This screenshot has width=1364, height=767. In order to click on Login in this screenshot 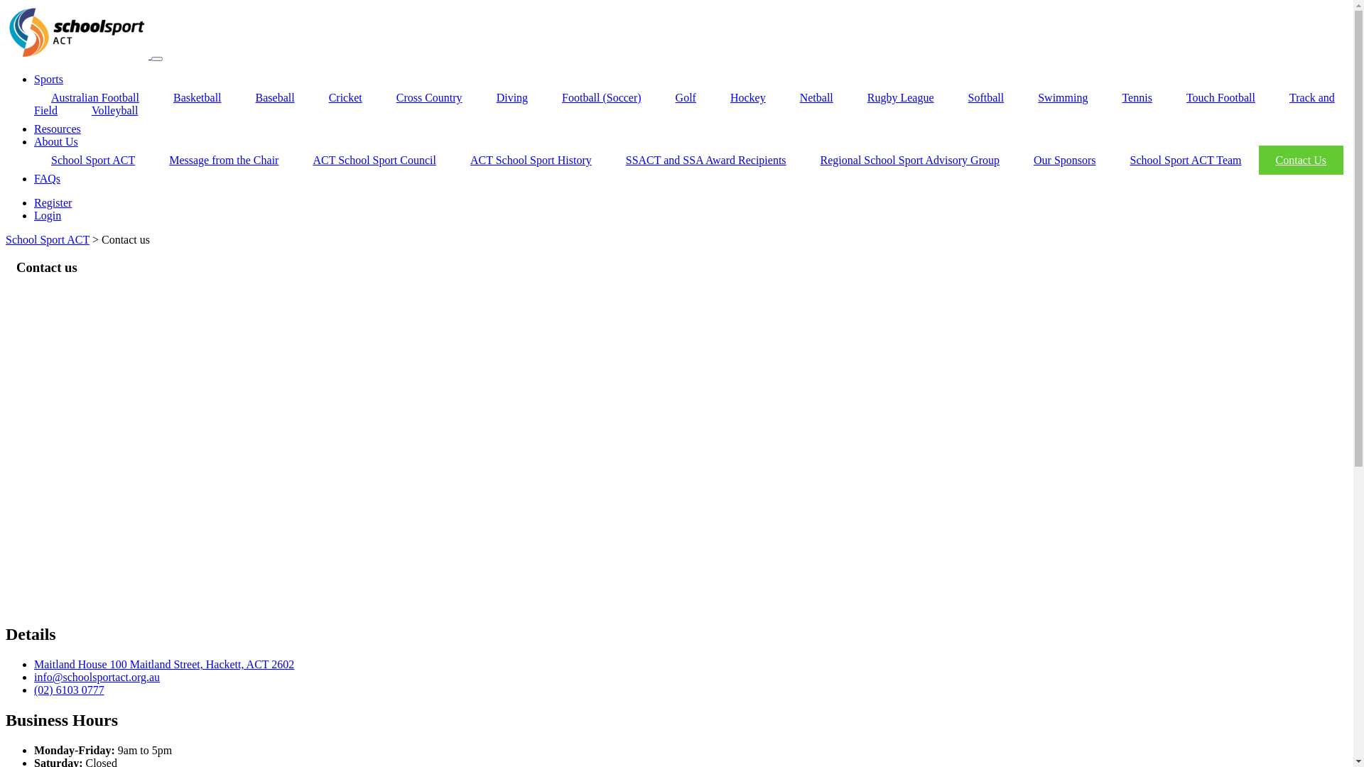, I will do `click(48, 215)`.